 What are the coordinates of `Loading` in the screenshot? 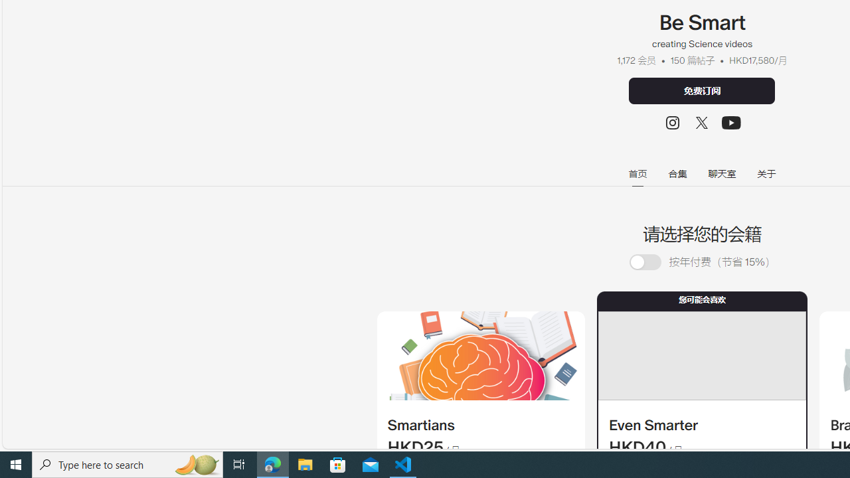 It's located at (645, 263).